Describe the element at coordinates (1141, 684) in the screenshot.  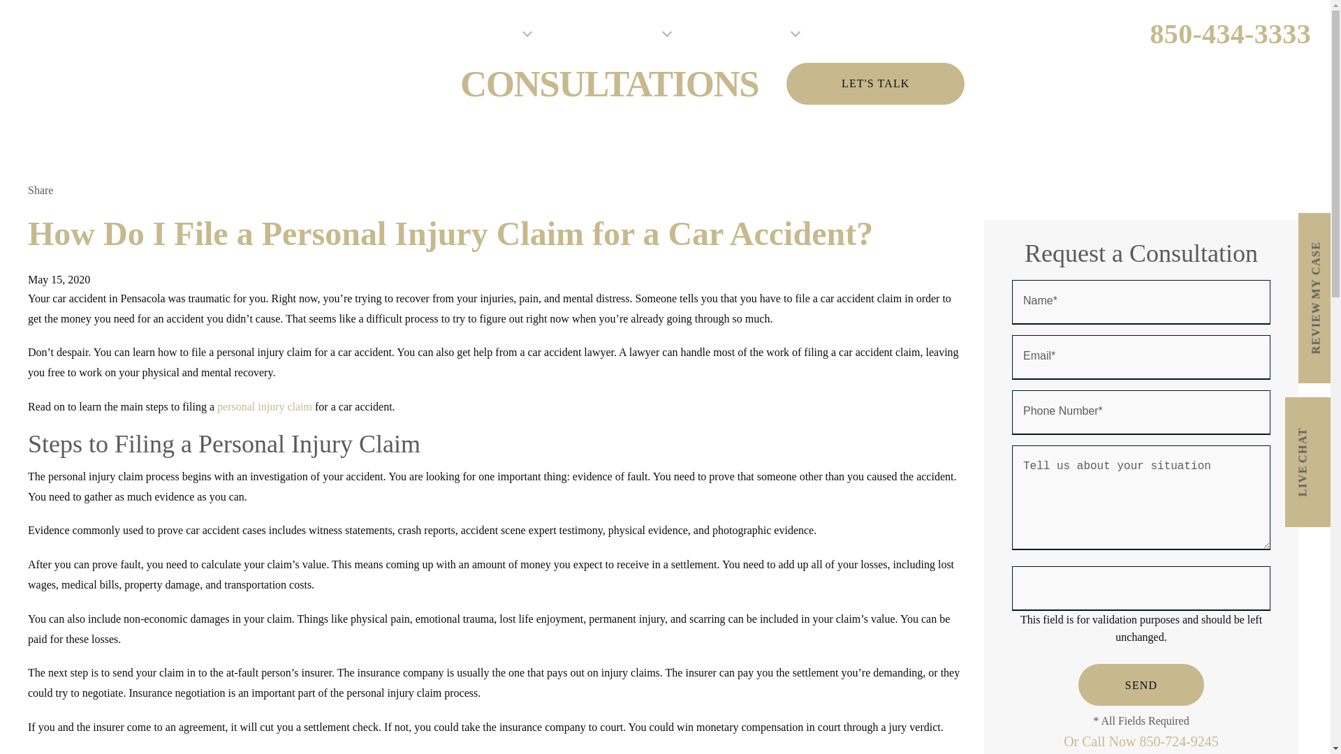
I see `Send` at that location.